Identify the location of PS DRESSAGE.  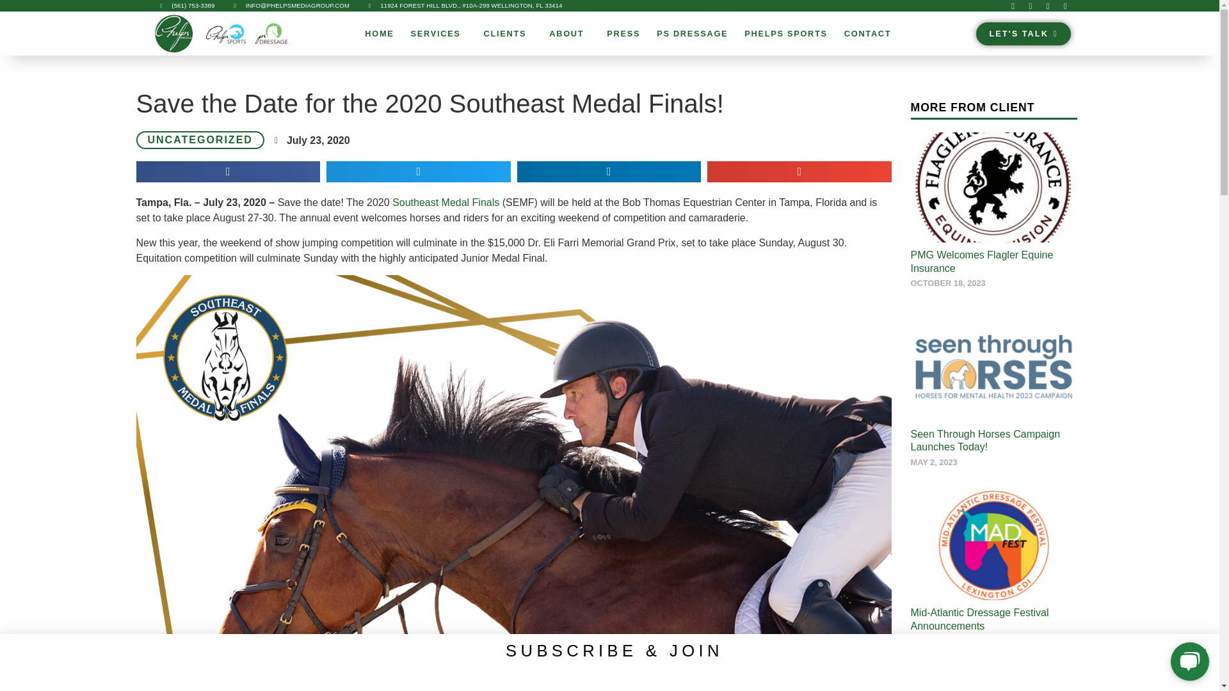
(693, 33).